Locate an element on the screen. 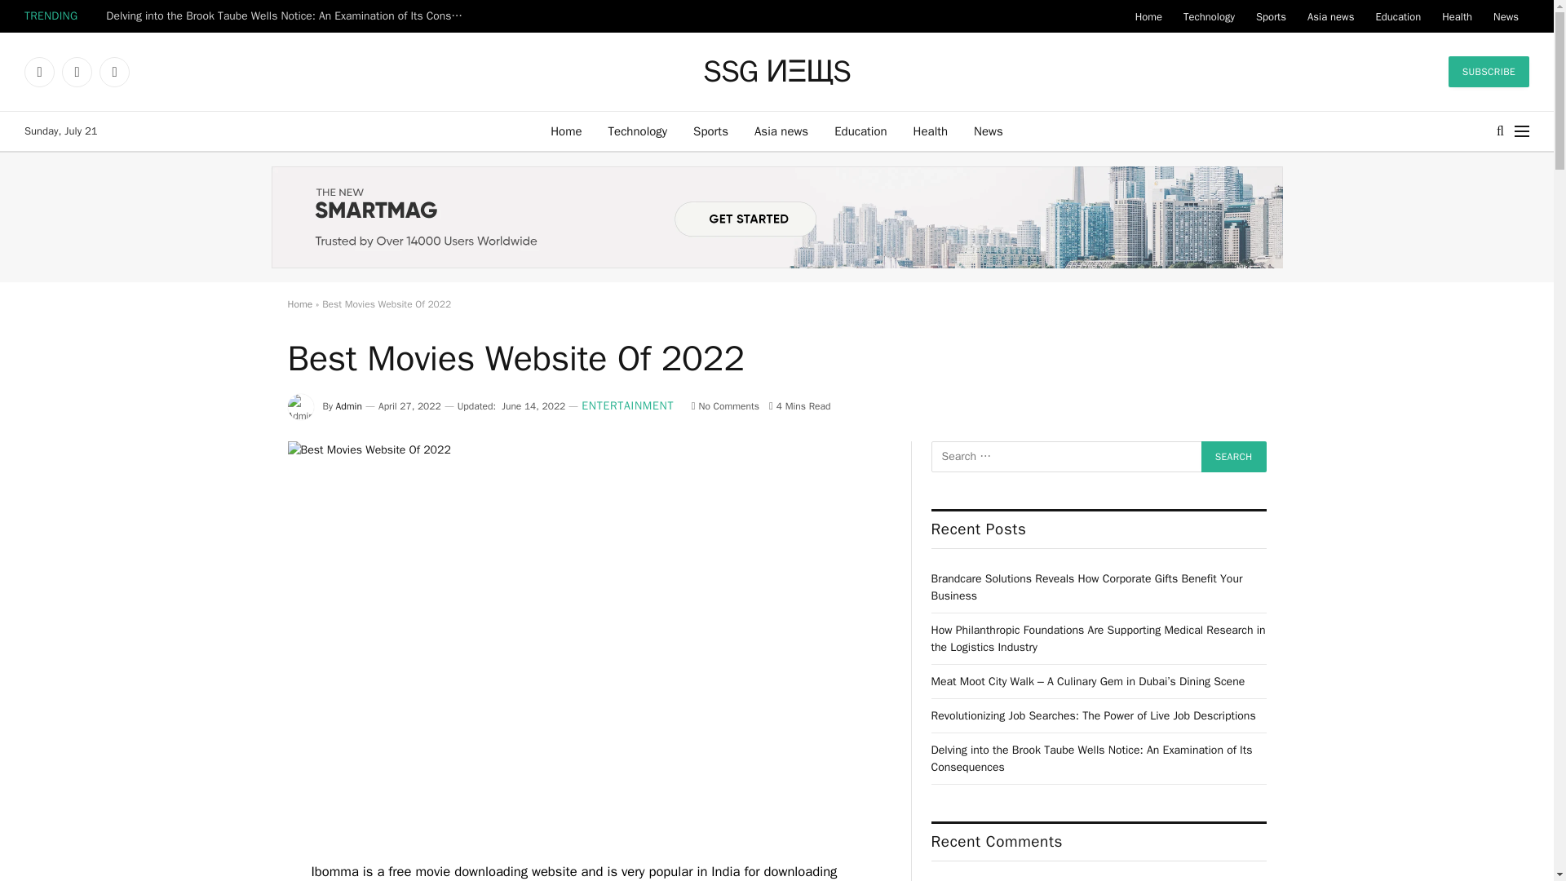 The width and height of the screenshot is (1566, 881). Posts by Admin is located at coordinates (349, 406).